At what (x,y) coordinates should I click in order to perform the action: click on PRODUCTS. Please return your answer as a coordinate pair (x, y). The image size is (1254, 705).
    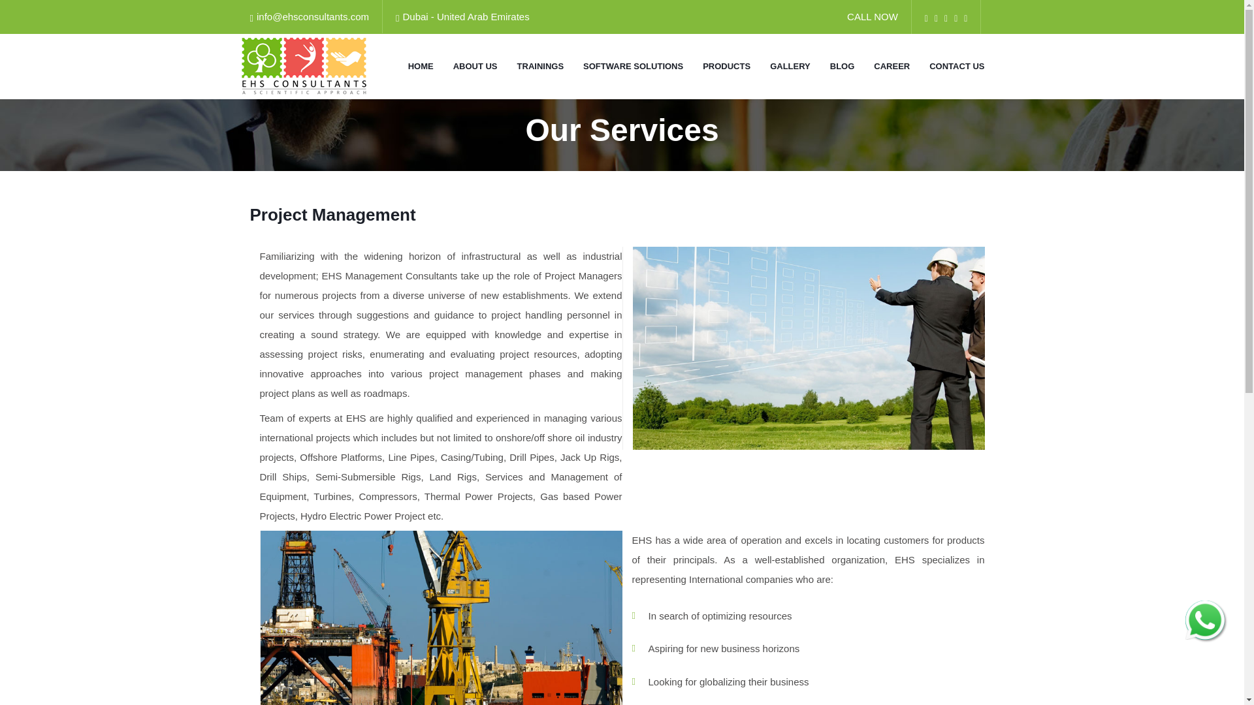
    Looking at the image, I should click on (726, 67).